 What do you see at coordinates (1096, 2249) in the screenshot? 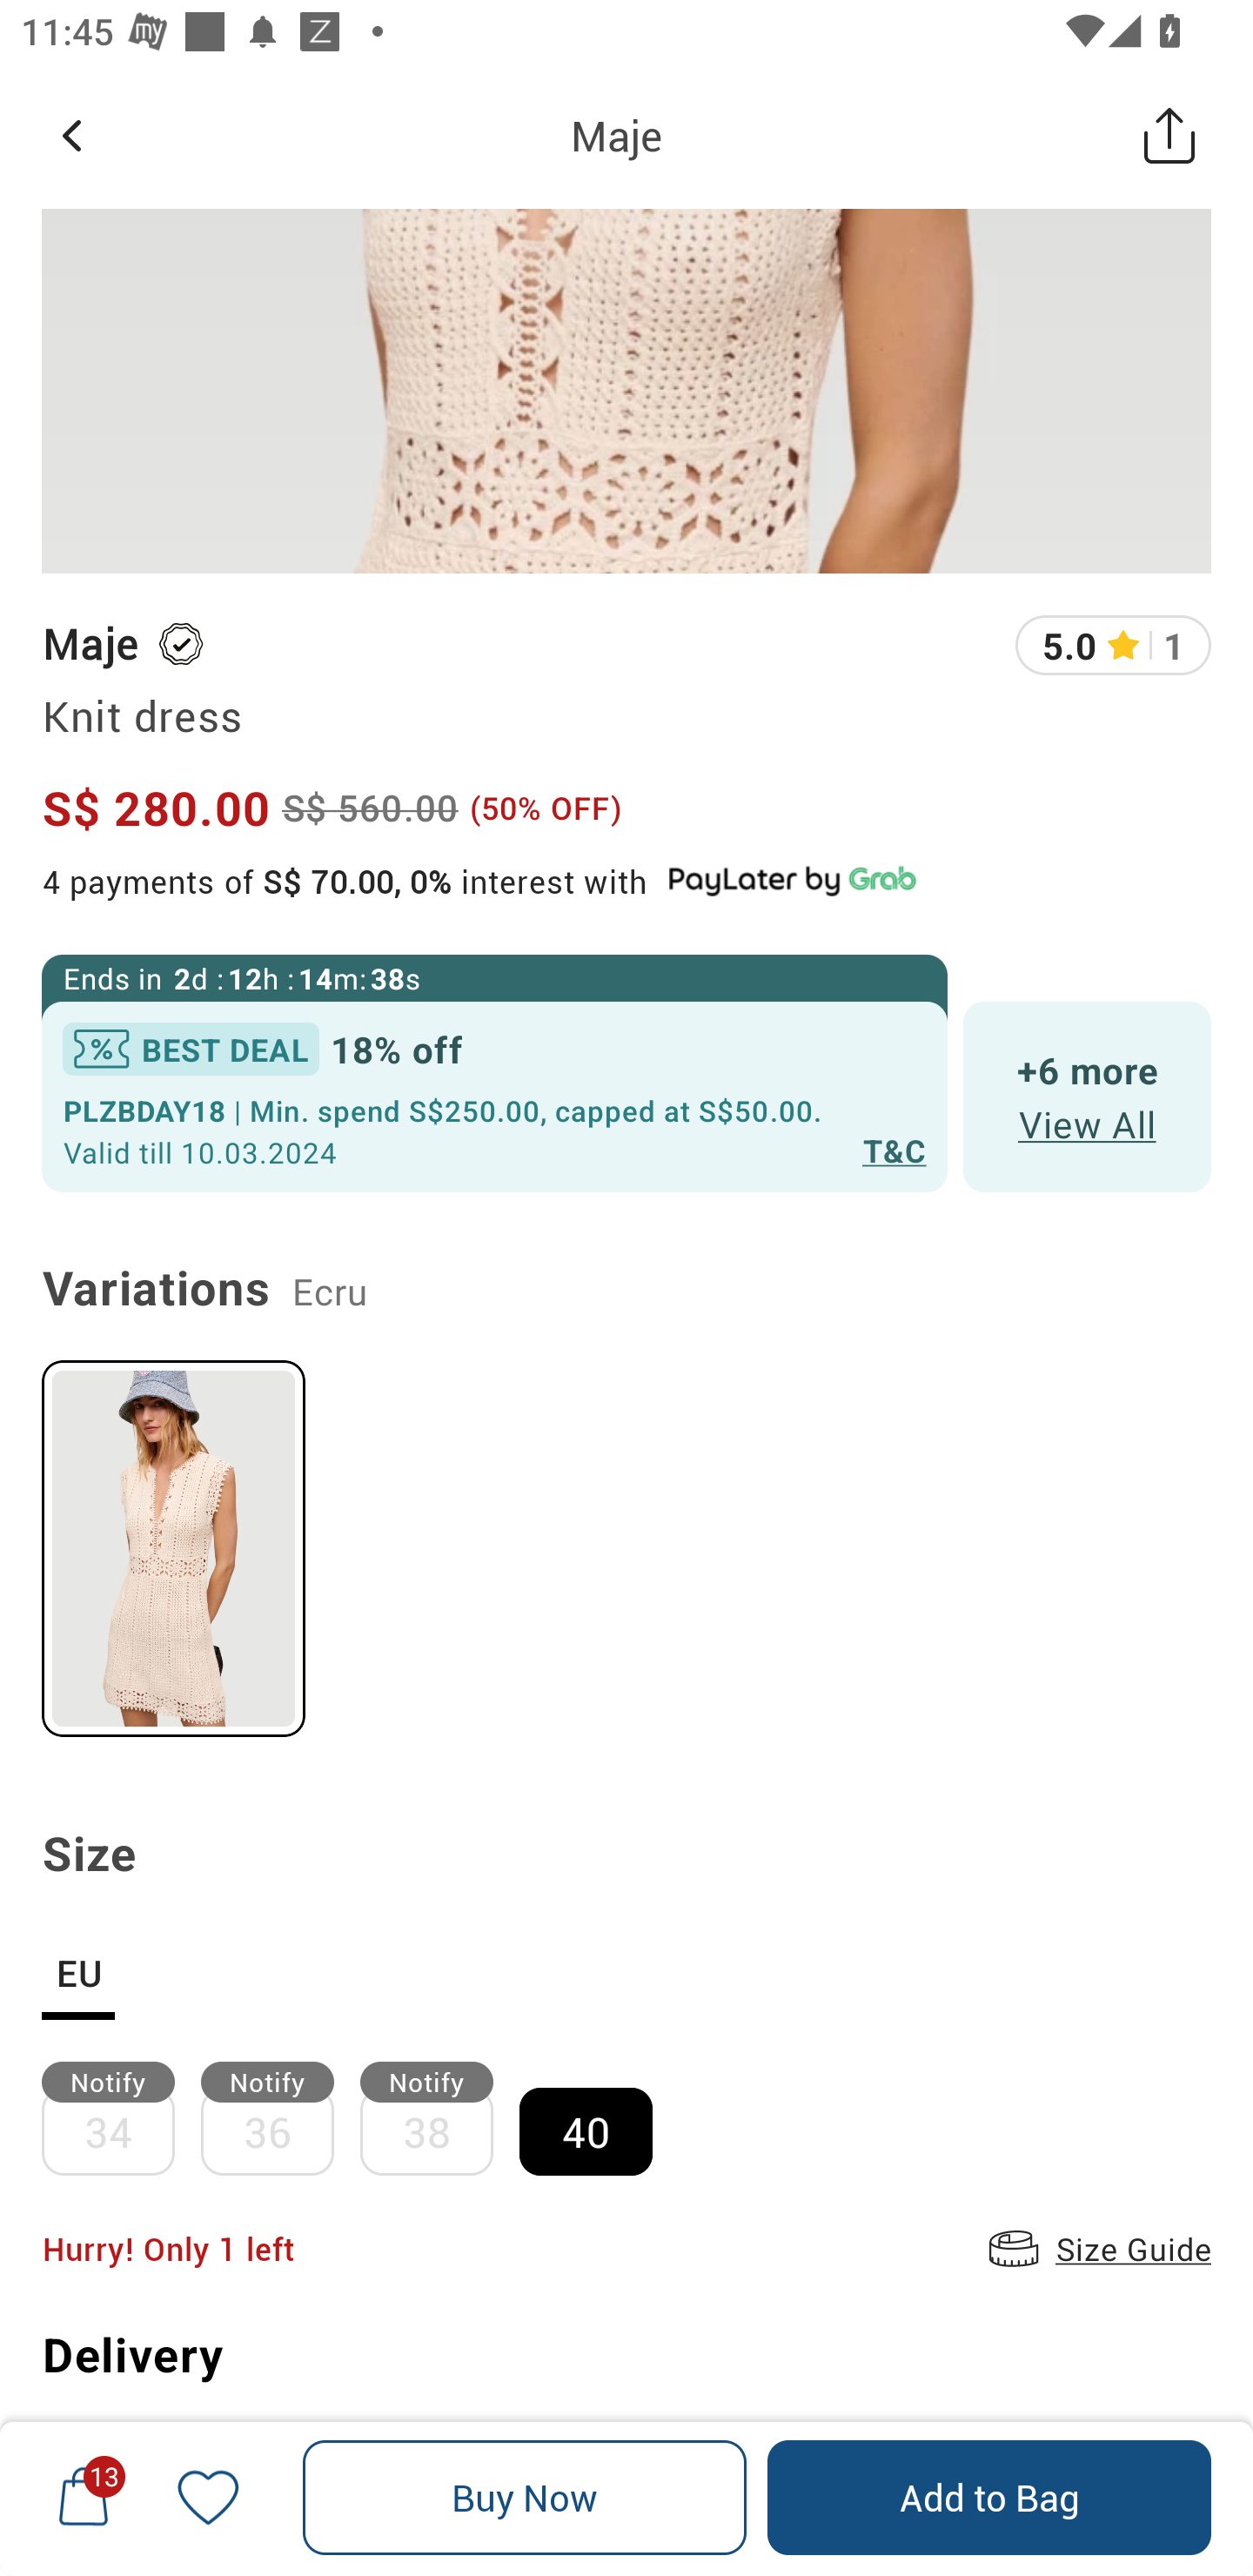
I see `Size Guide` at bounding box center [1096, 2249].